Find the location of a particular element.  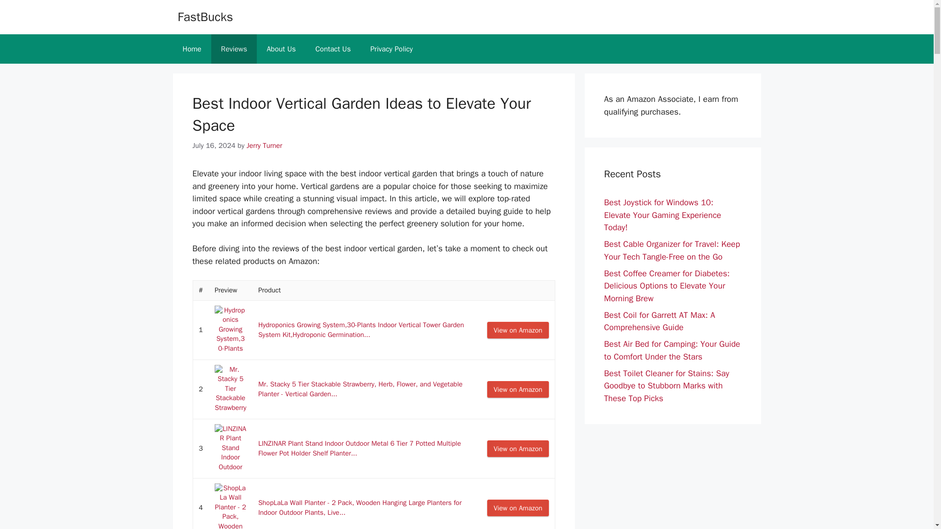

Jerry Turner is located at coordinates (265, 145).